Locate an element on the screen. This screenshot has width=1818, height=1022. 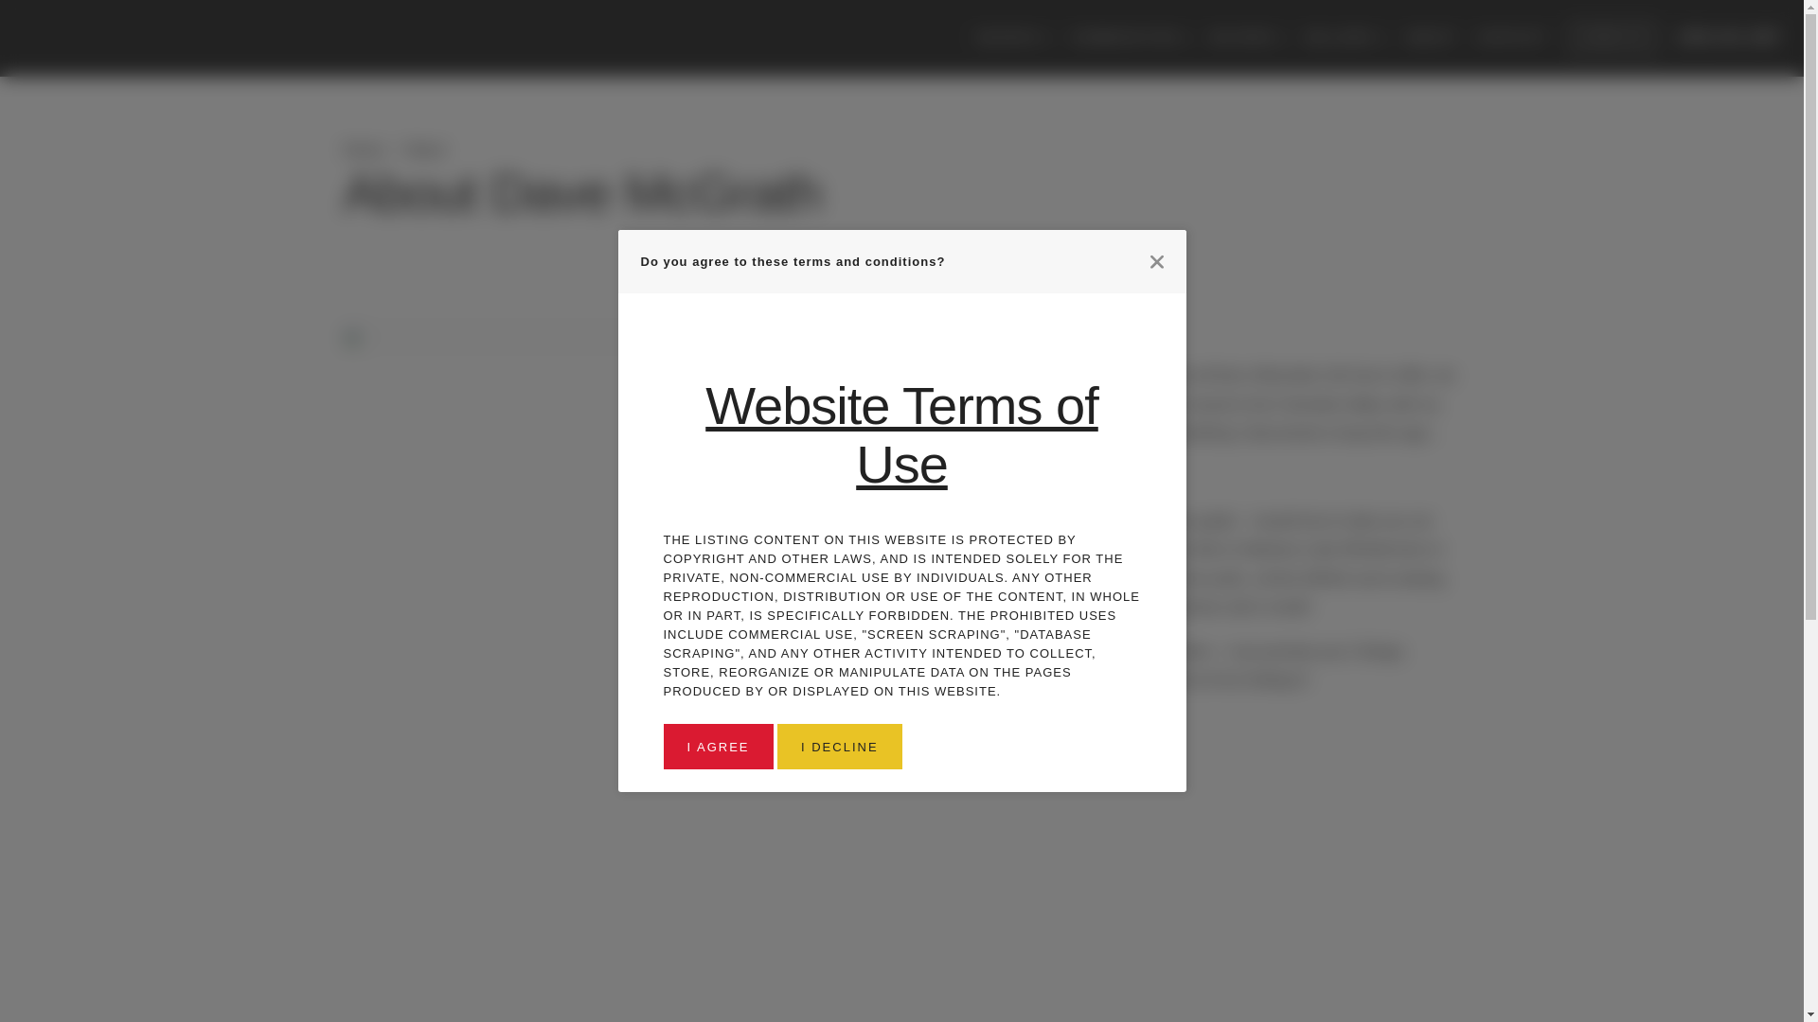
DROPDOWN ARROW is located at coordinates (1381, 38).